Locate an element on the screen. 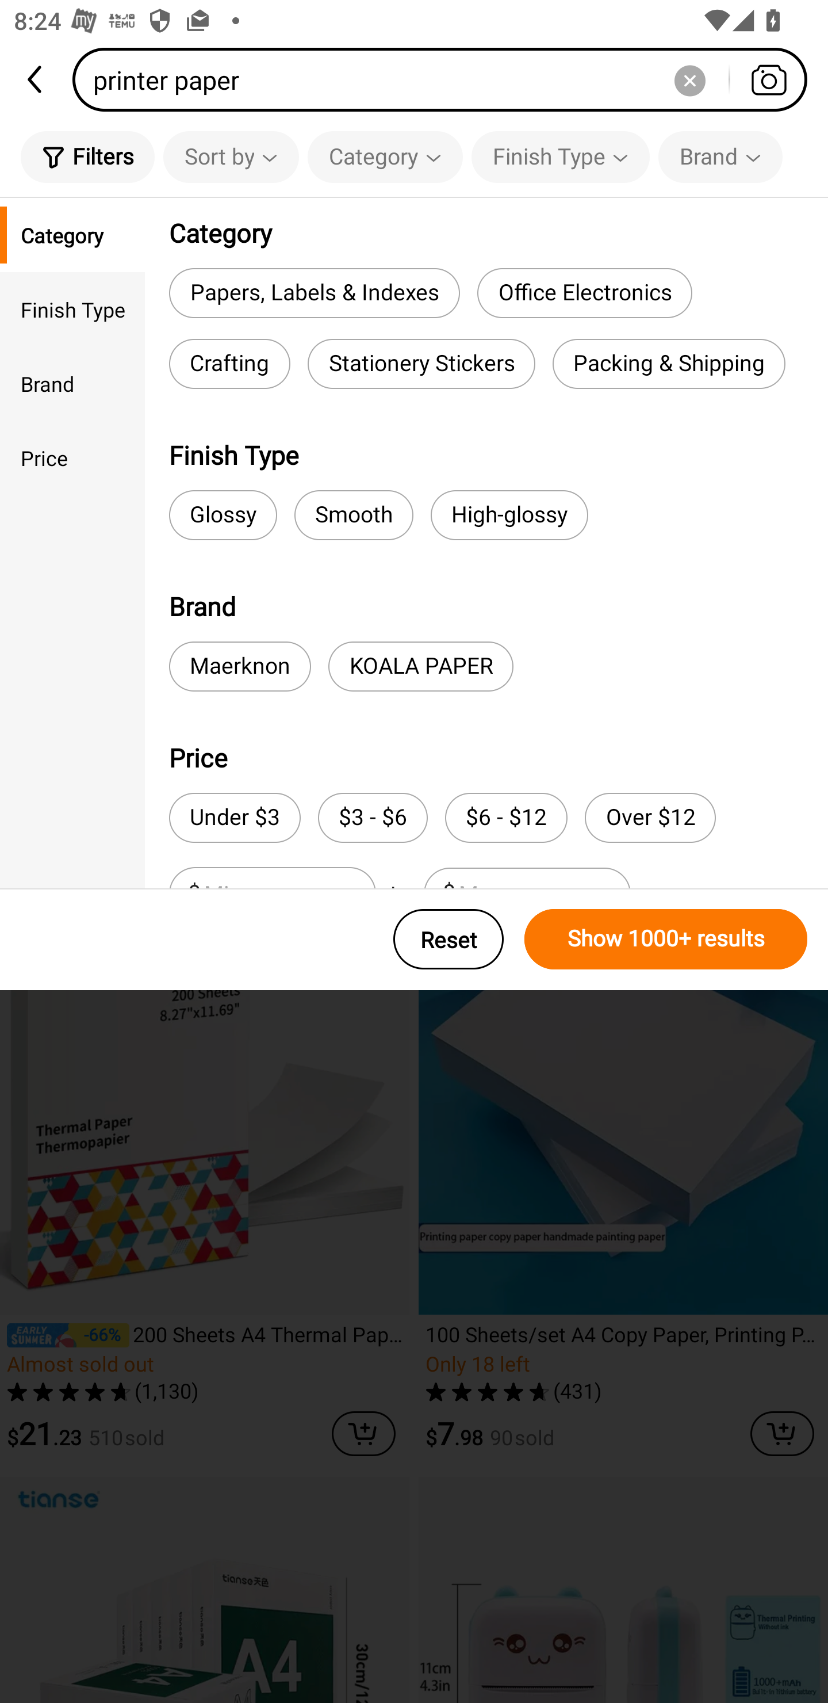 The width and height of the screenshot is (828, 1703). KOALA PAPER is located at coordinates (421, 666).